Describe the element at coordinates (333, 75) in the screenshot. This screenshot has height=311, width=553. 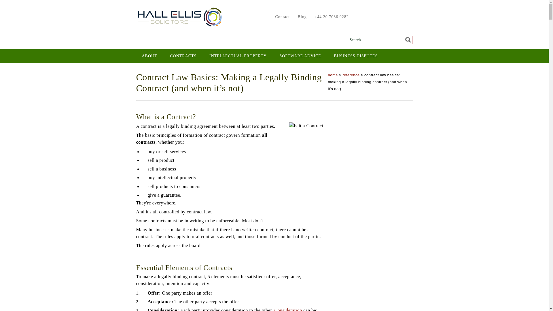
I see `Go to home.` at that location.